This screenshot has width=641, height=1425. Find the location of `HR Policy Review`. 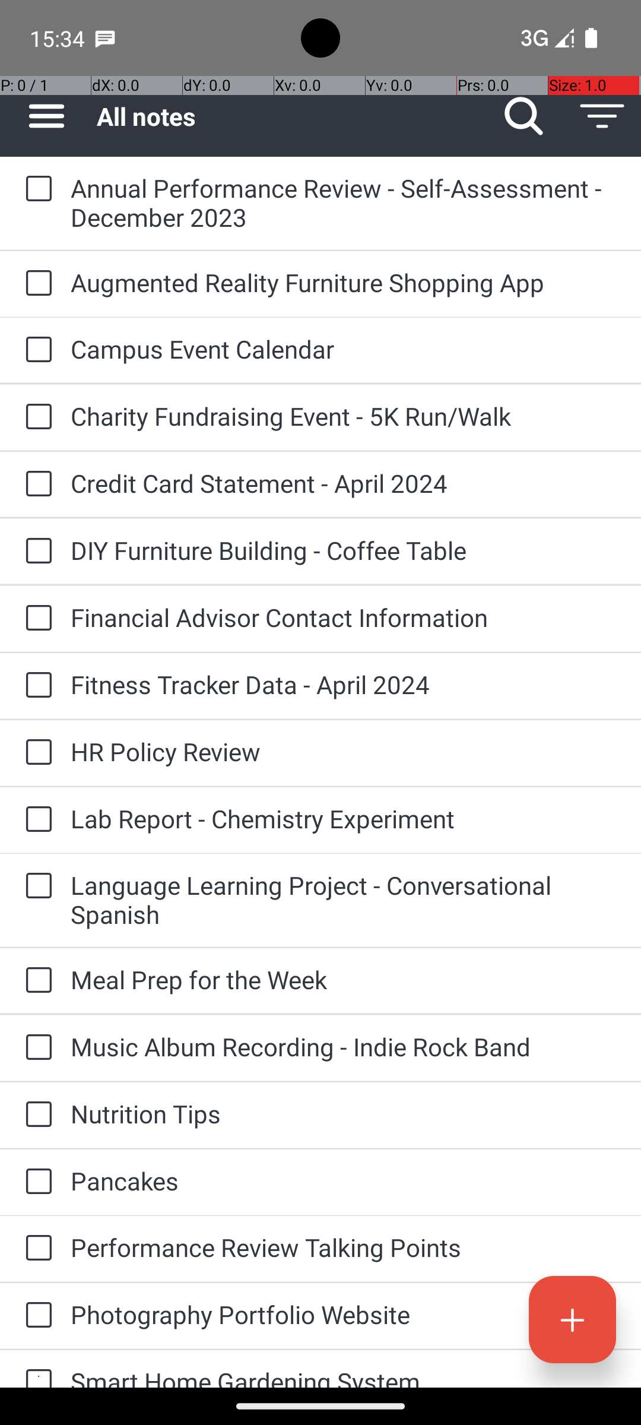

HR Policy Review is located at coordinates (344, 752).